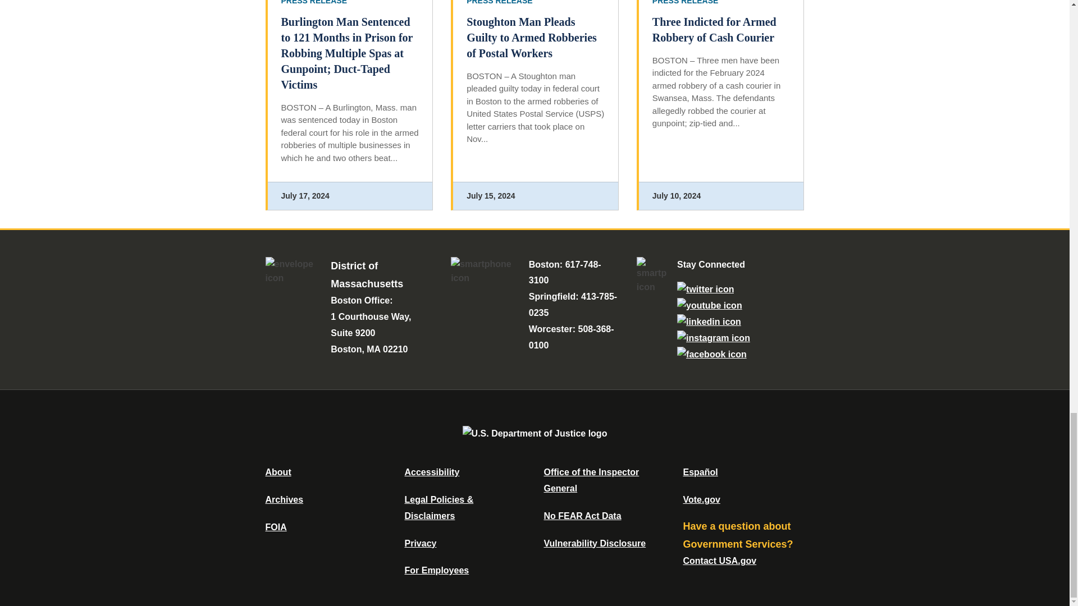  What do you see at coordinates (438, 507) in the screenshot?
I see `Legal Policies and Disclaimers` at bounding box center [438, 507].